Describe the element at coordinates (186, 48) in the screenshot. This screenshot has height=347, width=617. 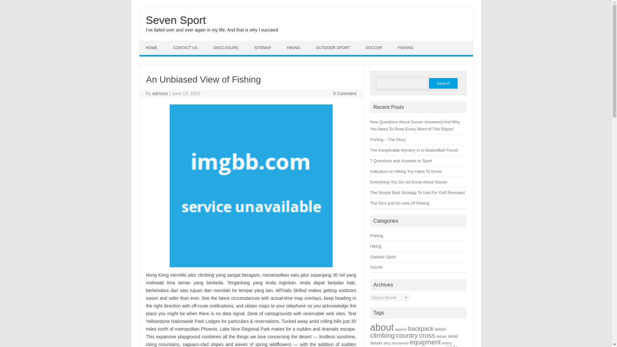
I see `CONTACT US` at that location.